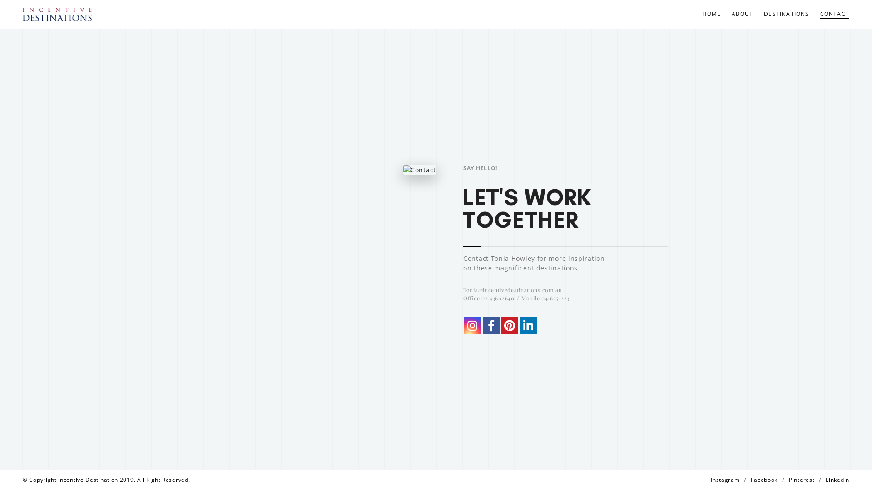 The image size is (872, 490). Describe the element at coordinates (513, 290) in the screenshot. I see `Tonia@incentivedestinations.com.au` at that location.